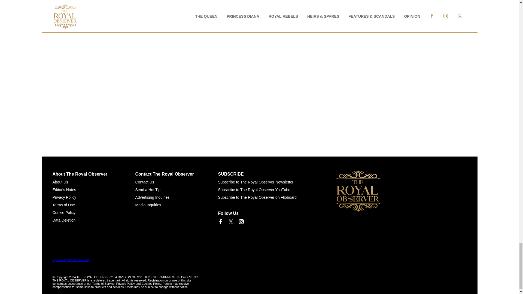  Describe the element at coordinates (60, 182) in the screenshot. I see `About Us` at that location.